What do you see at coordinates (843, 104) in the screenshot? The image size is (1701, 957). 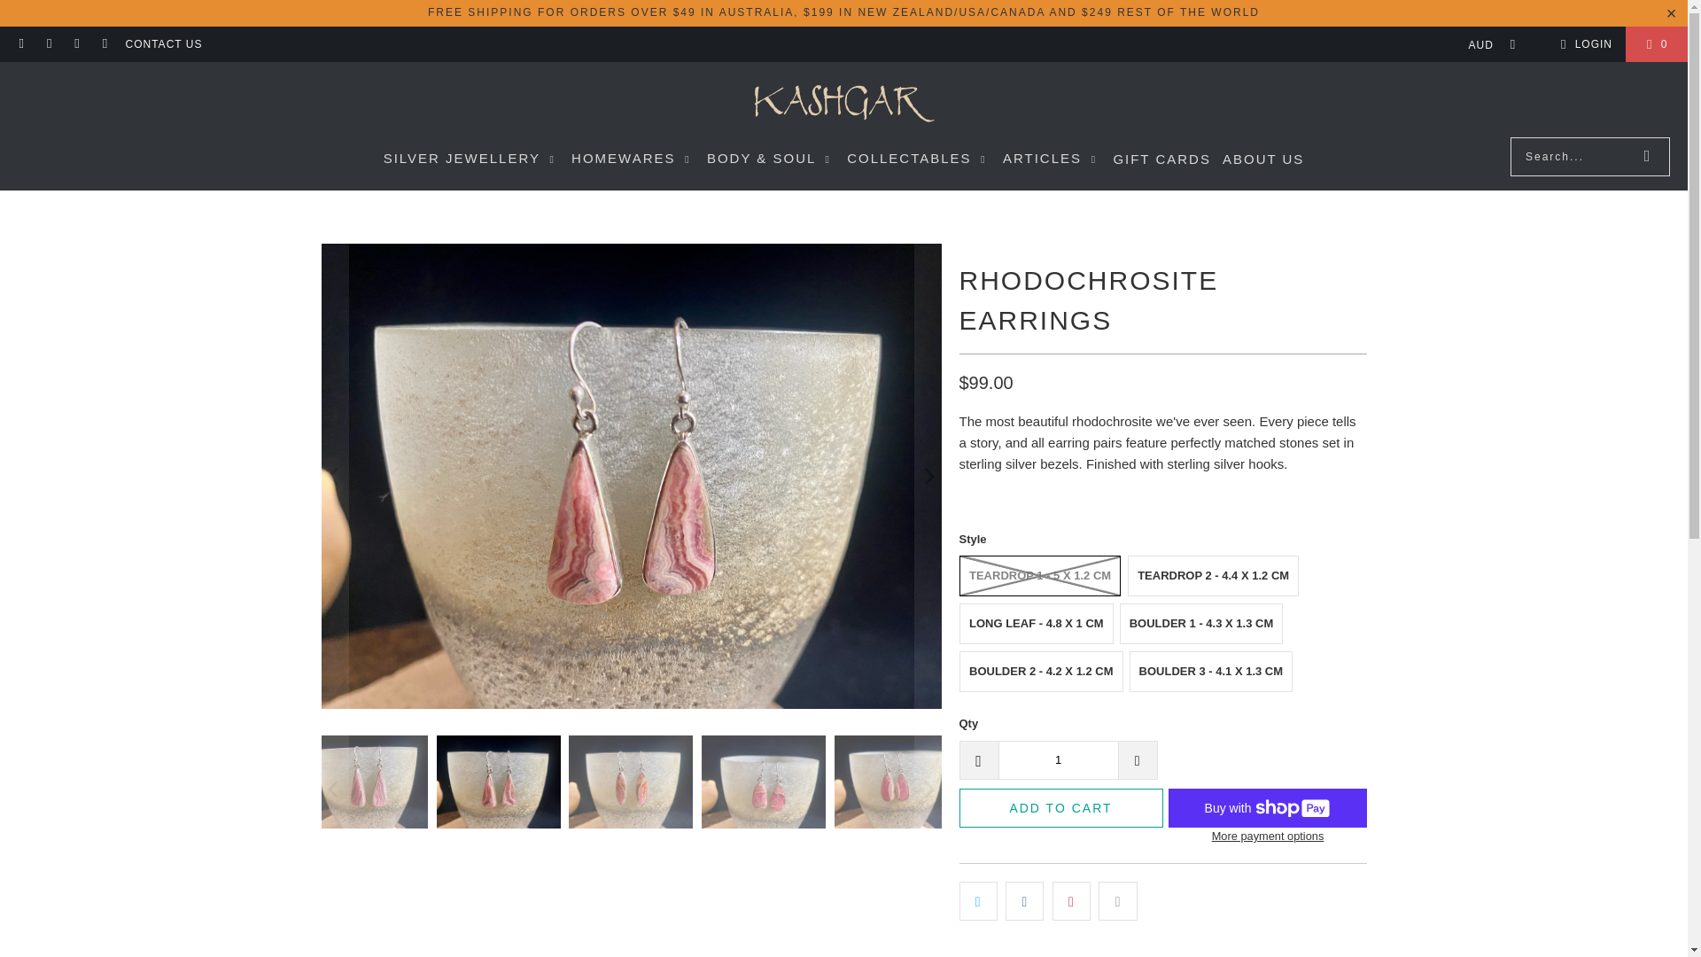 I see `Kashgar` at bounding box center [843, 104].